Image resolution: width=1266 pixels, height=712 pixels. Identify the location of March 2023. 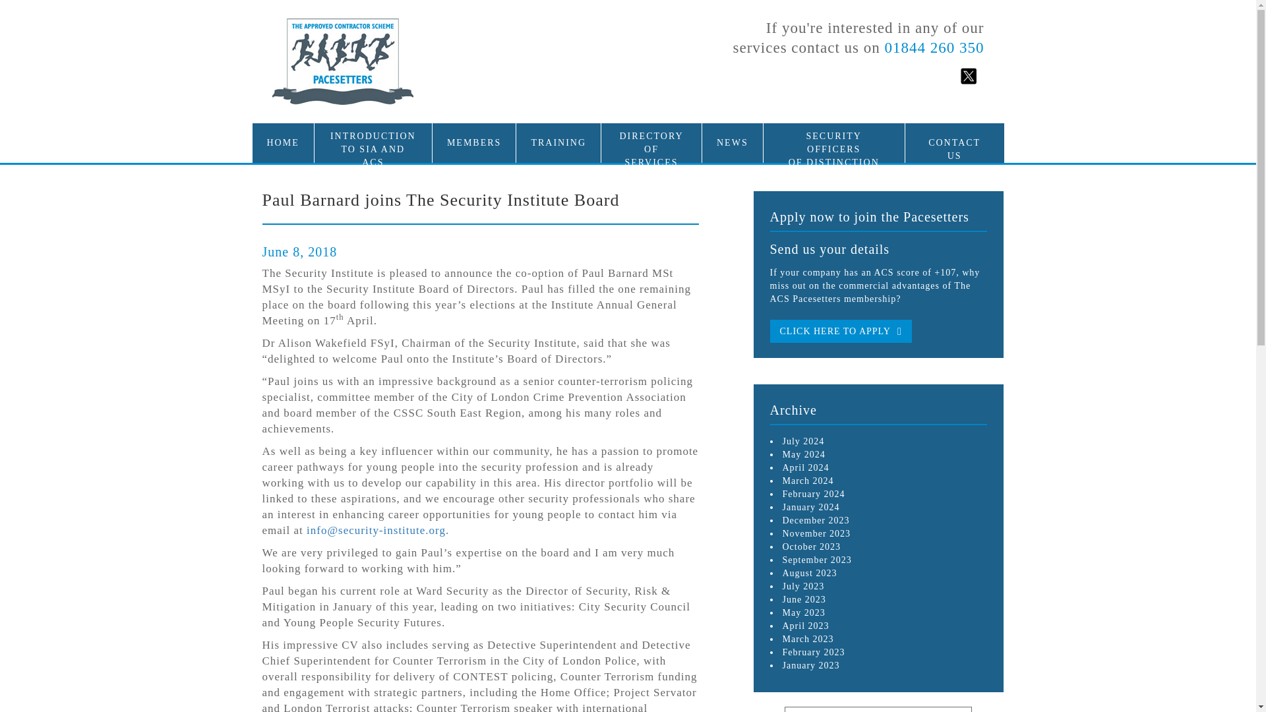
(473, 136).